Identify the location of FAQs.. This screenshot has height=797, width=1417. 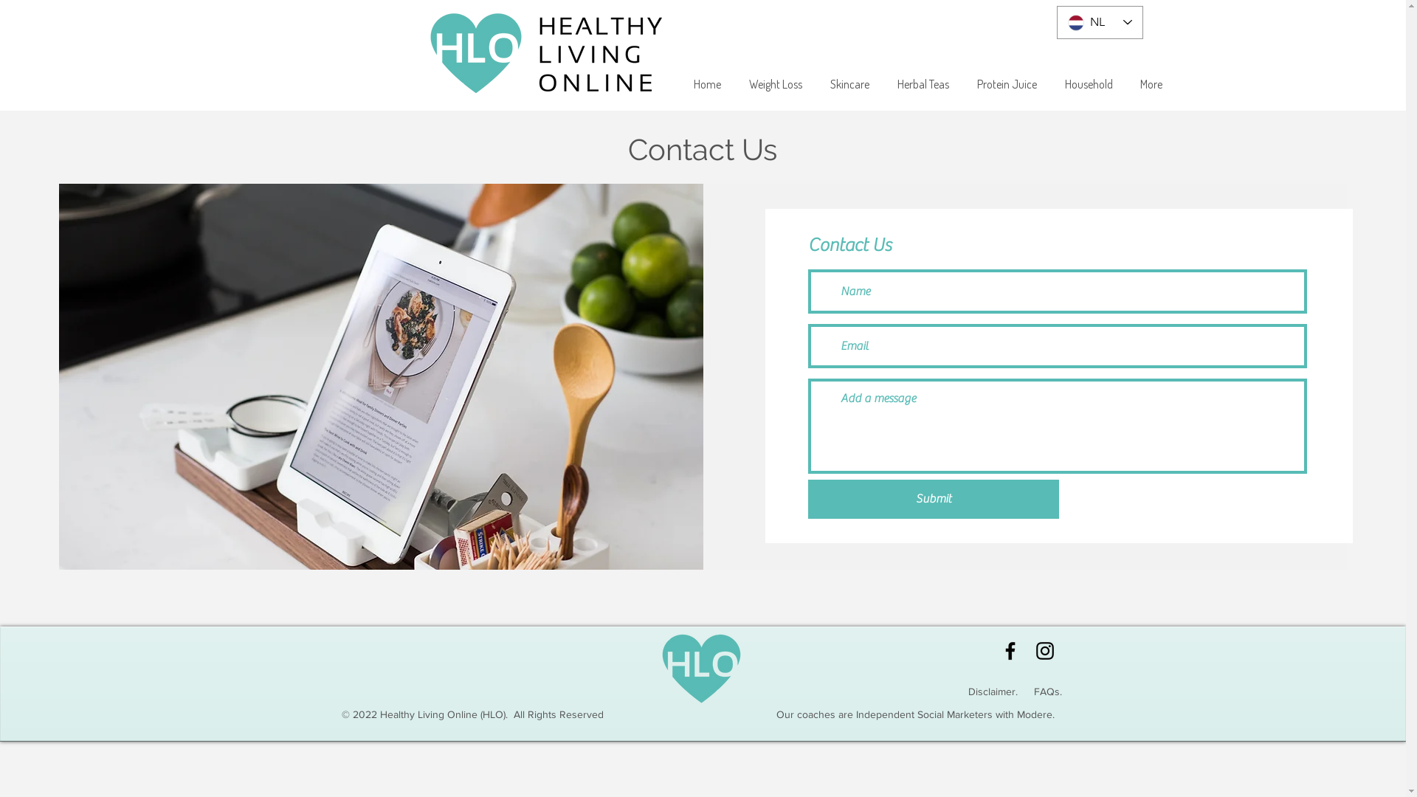
(1047, 691).